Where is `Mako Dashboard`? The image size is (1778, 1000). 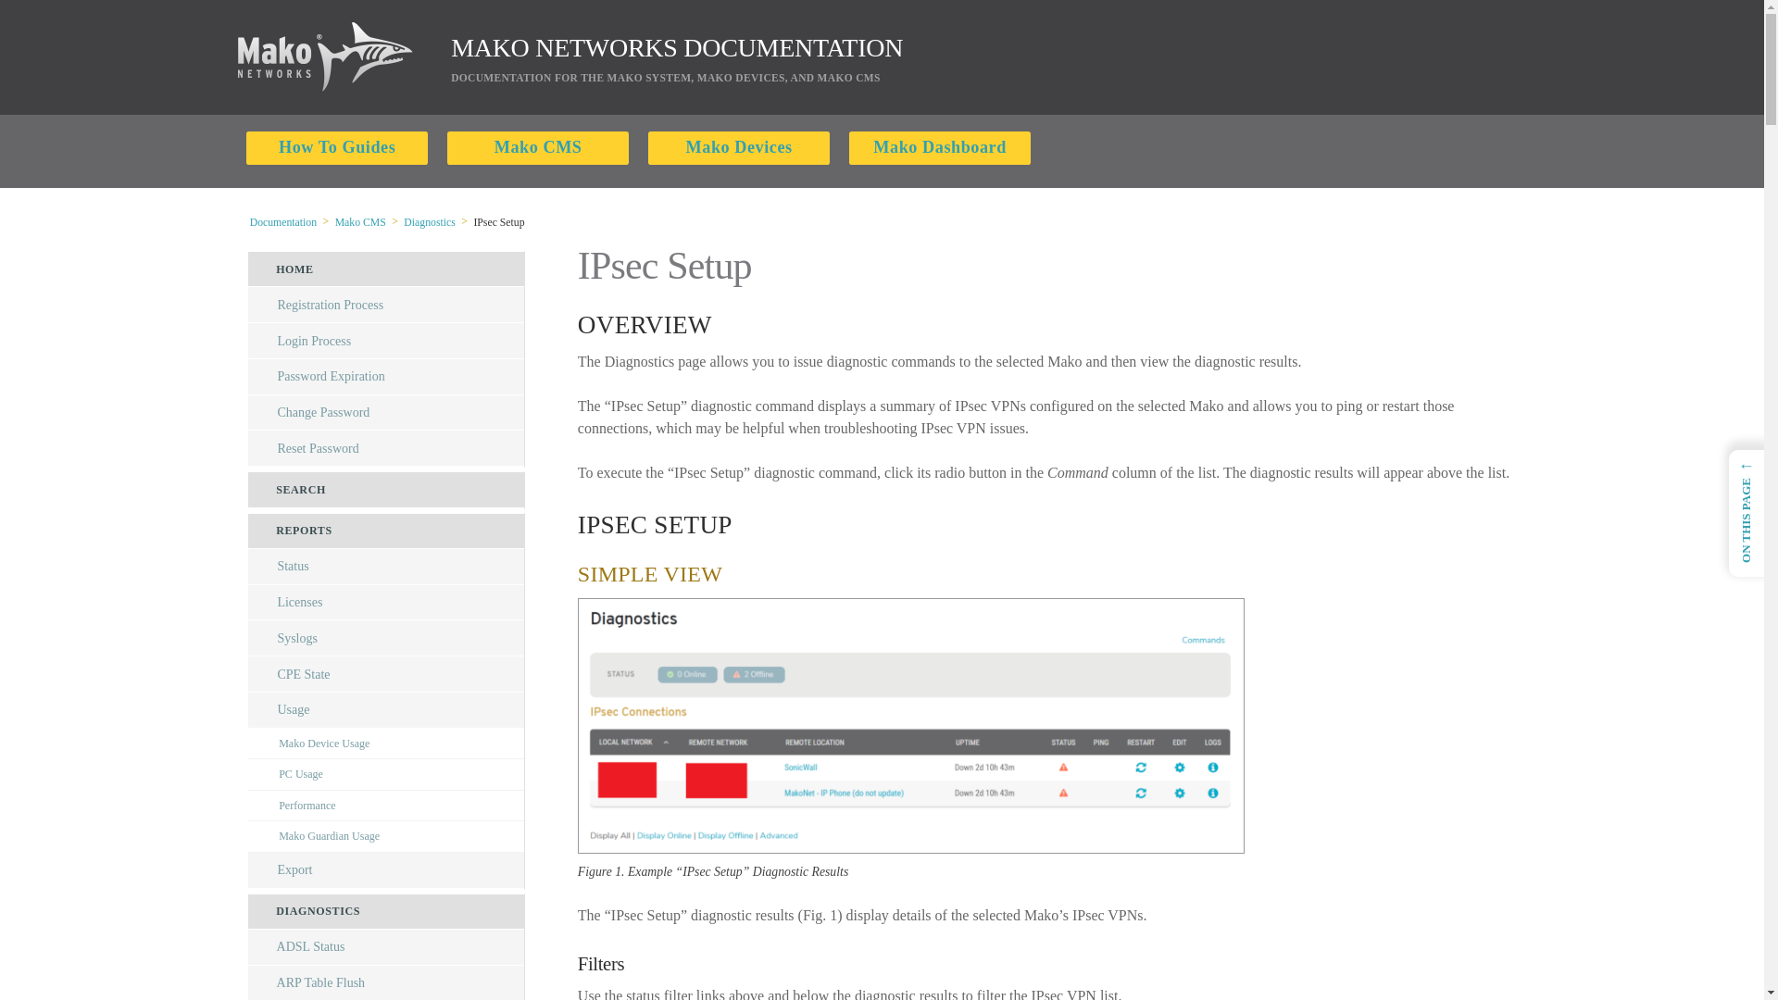
Mako Dashboard is located at coordinates (939, 146).